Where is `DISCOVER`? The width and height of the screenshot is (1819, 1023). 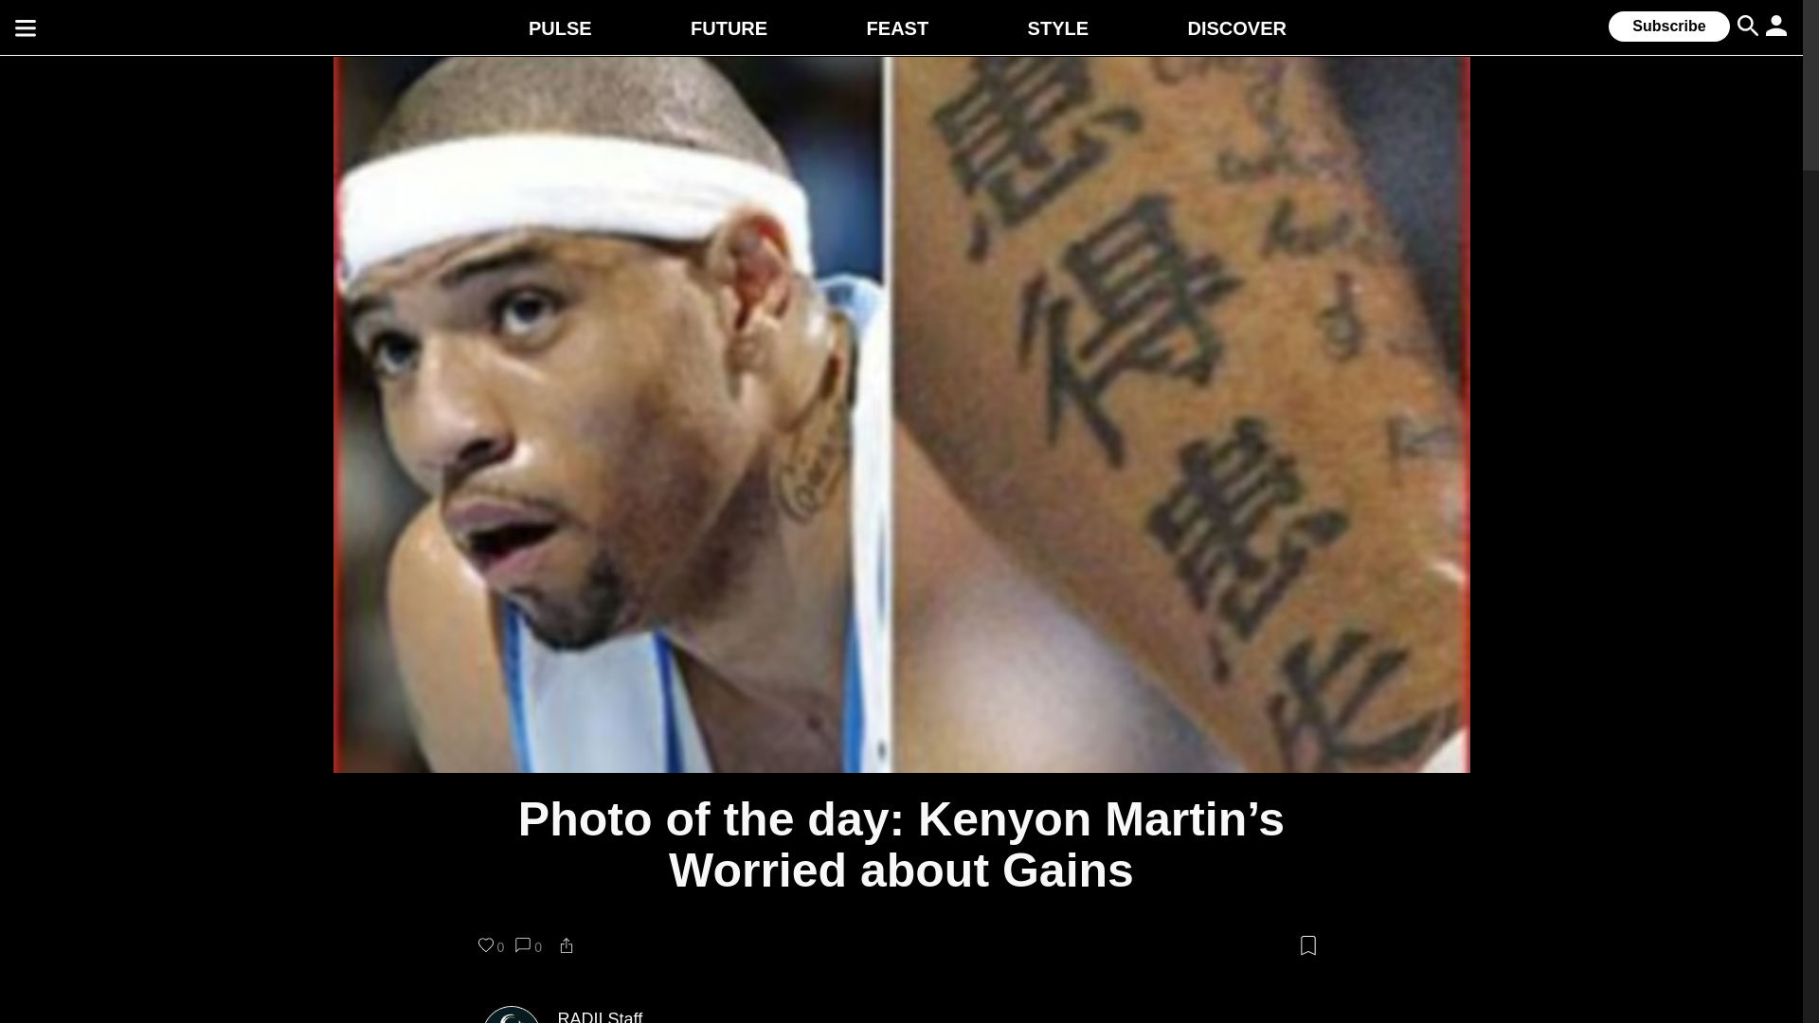
DISCOVER is located at coordinates (1236, 28).